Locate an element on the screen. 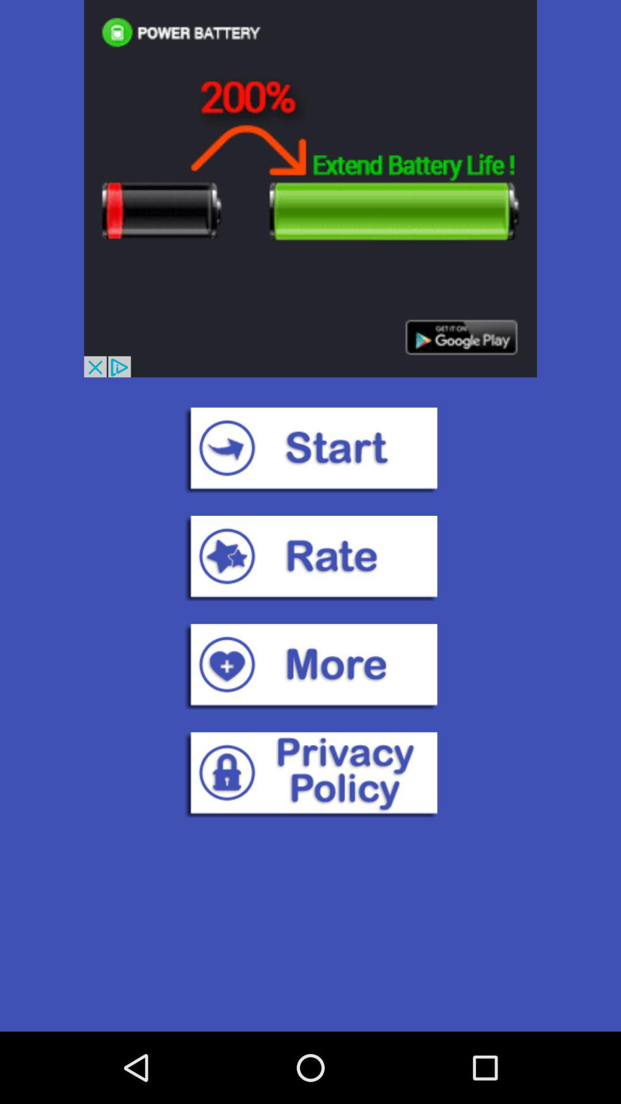  start is located at coordinates (310, 450).